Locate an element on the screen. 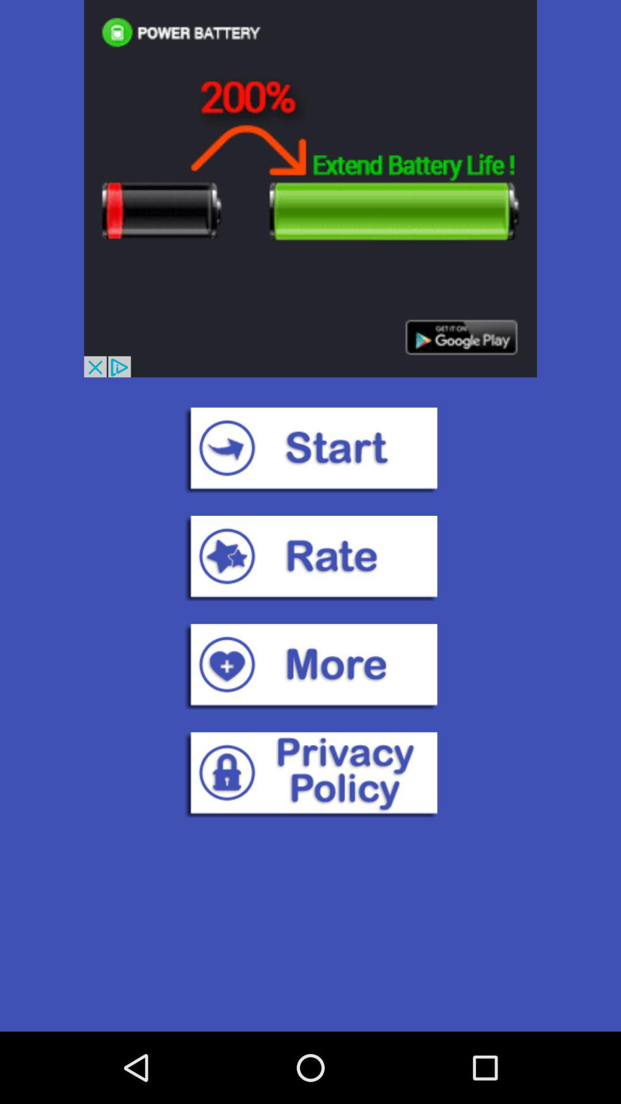  start is located at coordinates (310, 450).